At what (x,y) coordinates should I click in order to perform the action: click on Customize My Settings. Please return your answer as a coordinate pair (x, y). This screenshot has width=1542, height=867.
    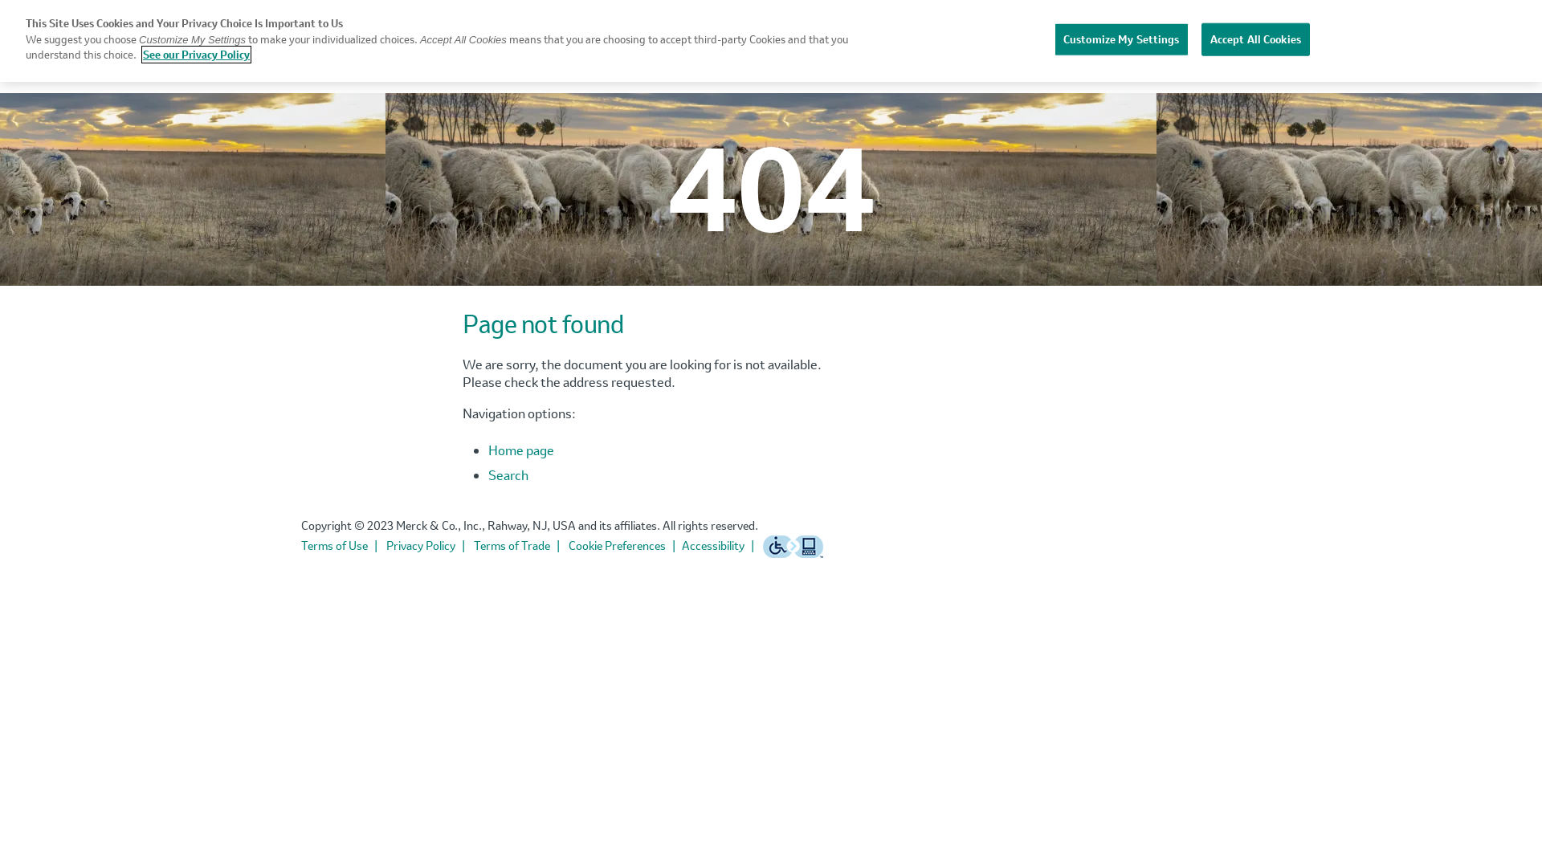
    Looking at the image, I should click on (1121, 39).